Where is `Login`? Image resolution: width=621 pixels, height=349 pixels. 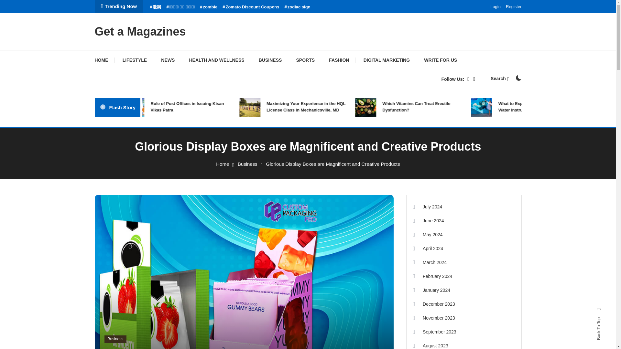
Login is located at coordinates (496, 6).